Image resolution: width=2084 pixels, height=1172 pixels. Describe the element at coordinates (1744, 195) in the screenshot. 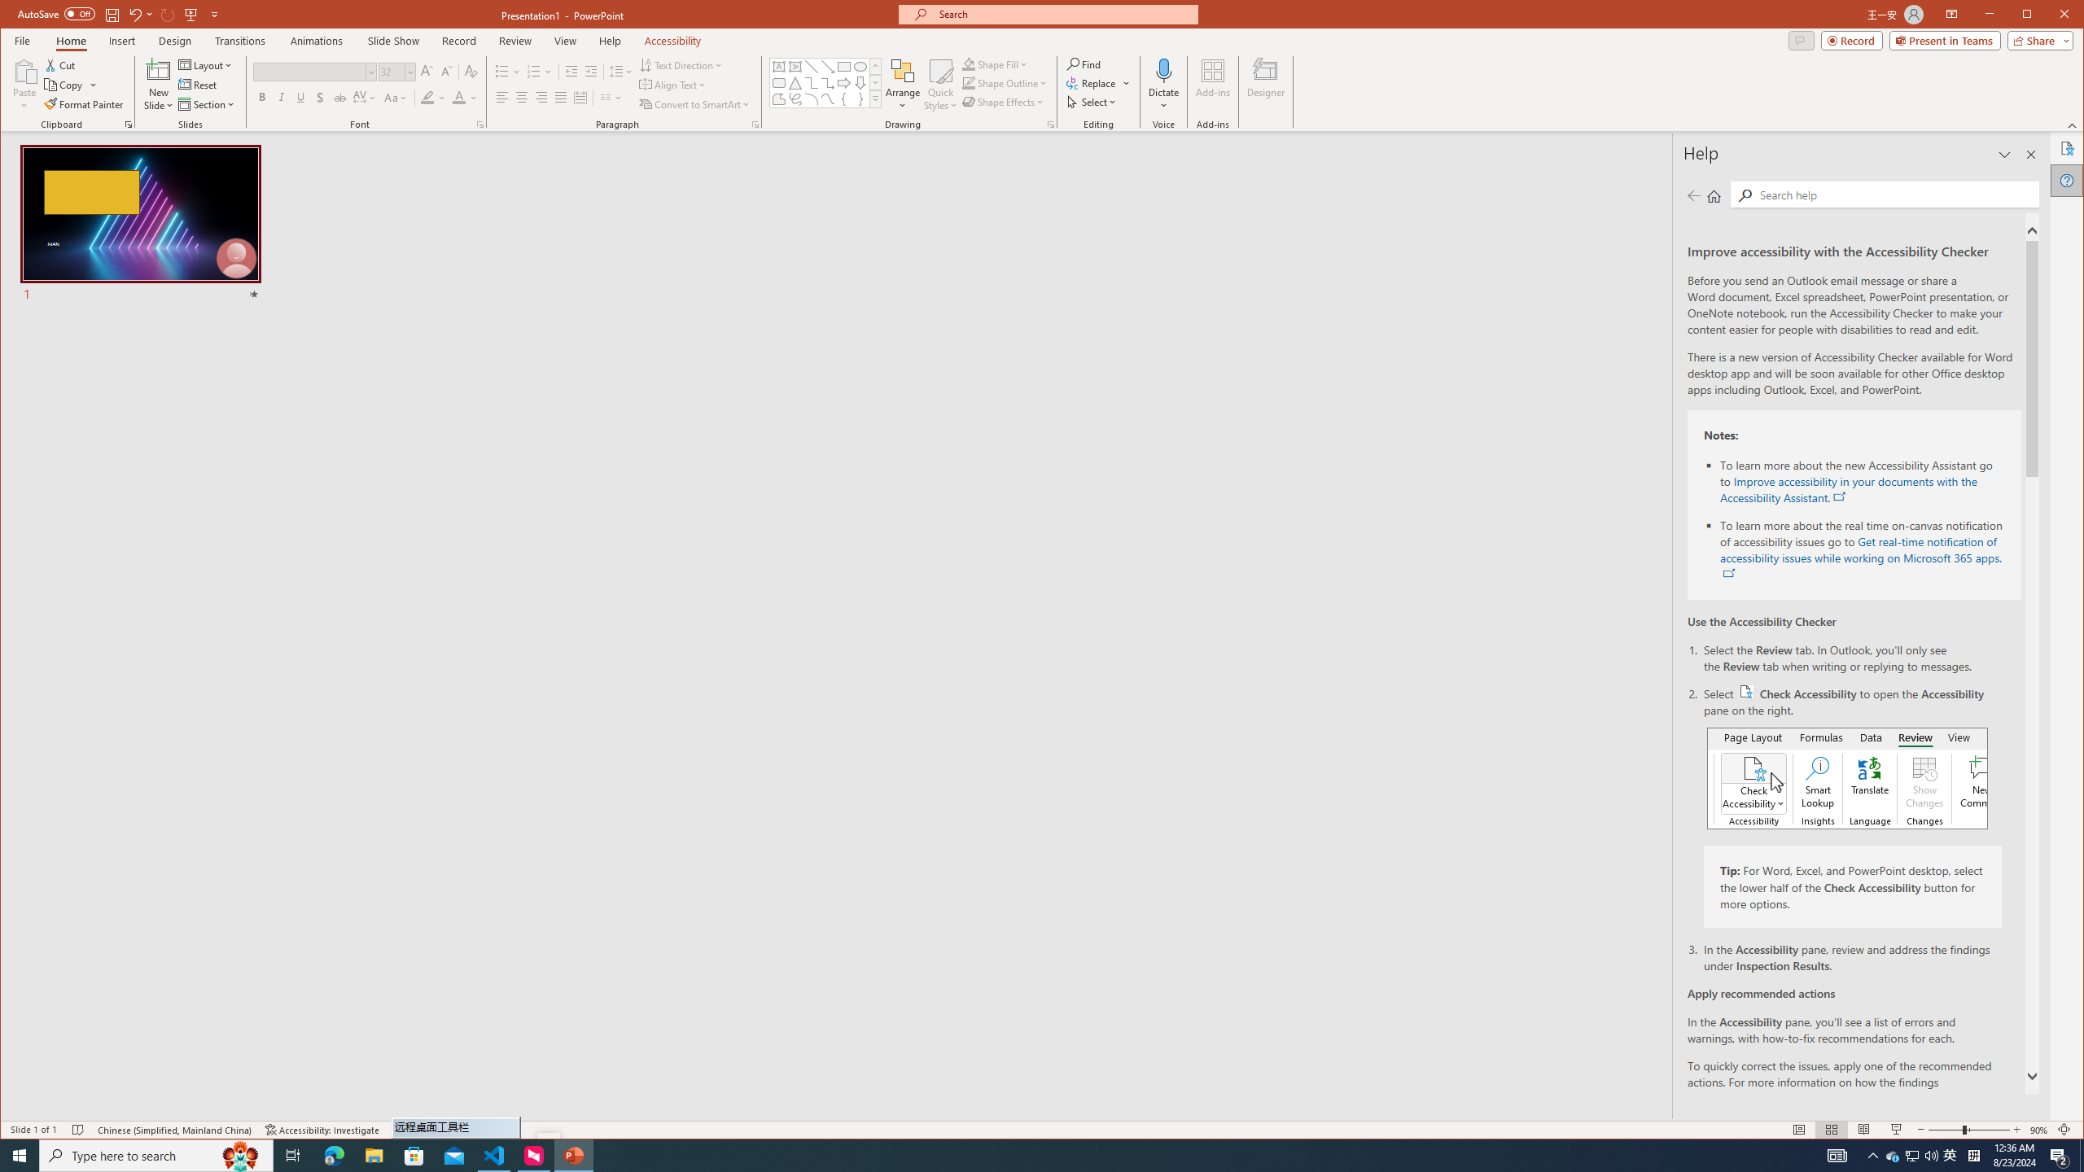

I see `Search` at that location.